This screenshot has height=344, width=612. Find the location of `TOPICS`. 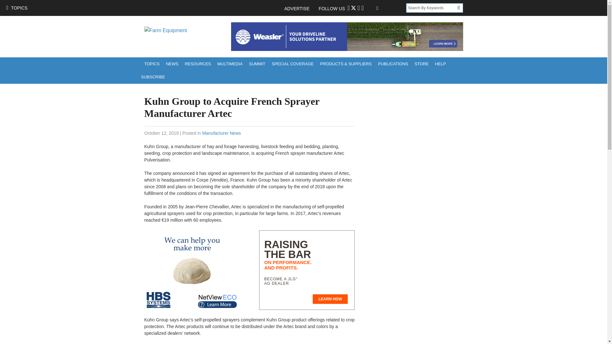

TOPICS is located at coordinates (152, 64).